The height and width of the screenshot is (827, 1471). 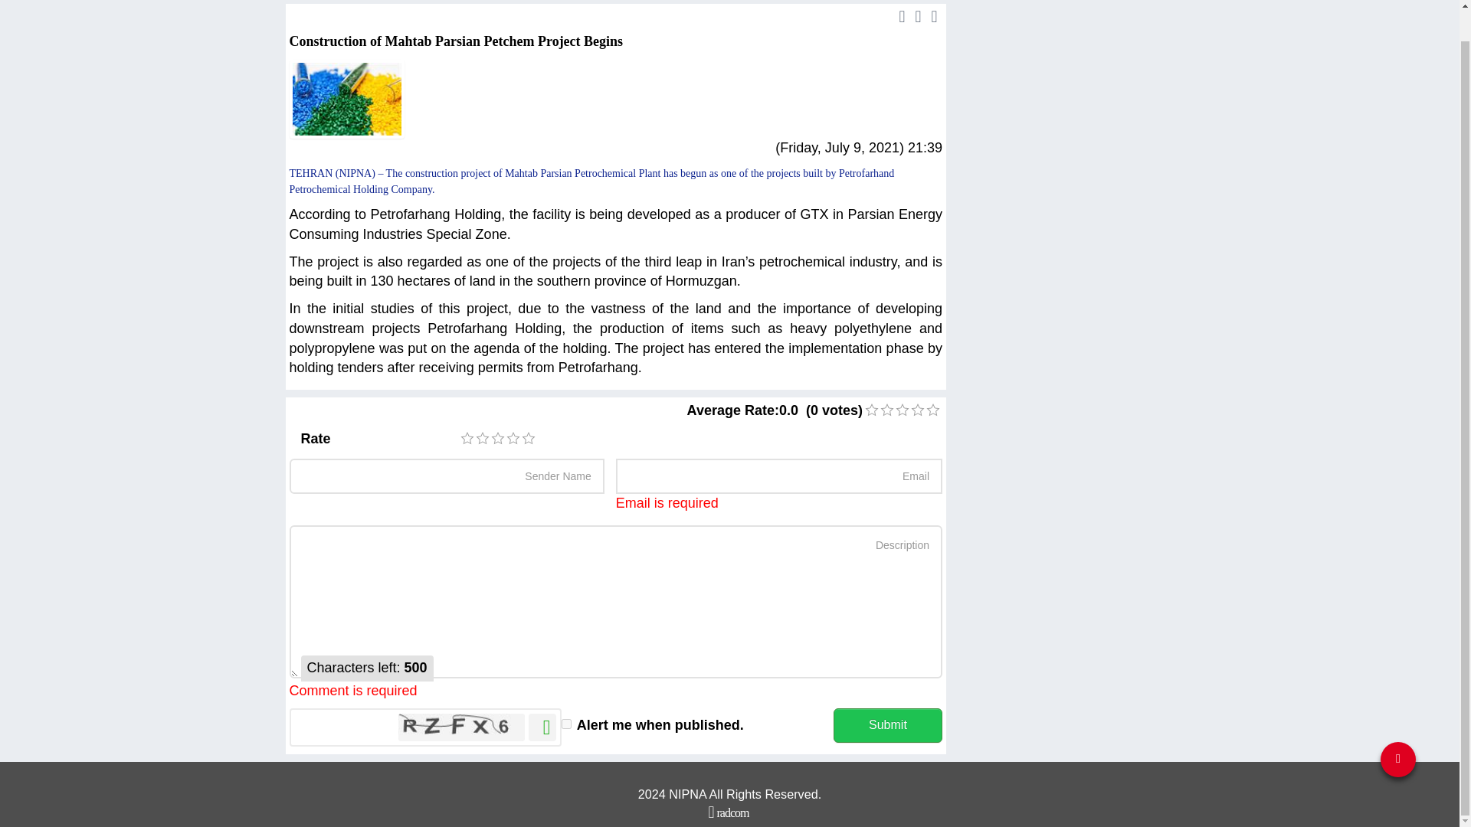 I want to click on 1, so click(x=871, y=410).